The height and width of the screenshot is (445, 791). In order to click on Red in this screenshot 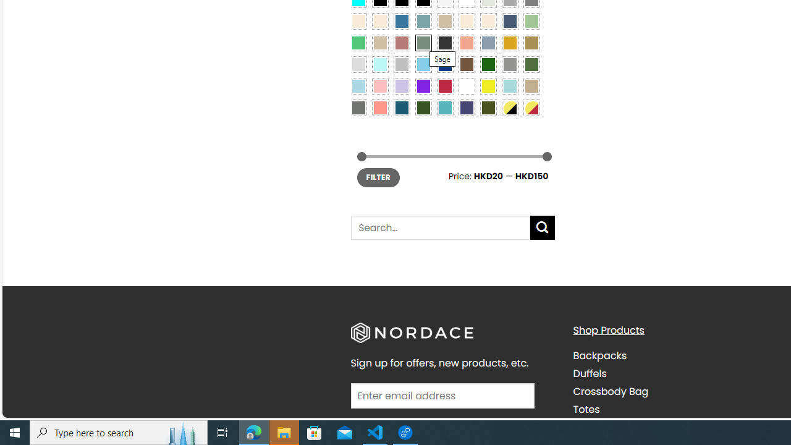, I will do `click(445, 85)`.